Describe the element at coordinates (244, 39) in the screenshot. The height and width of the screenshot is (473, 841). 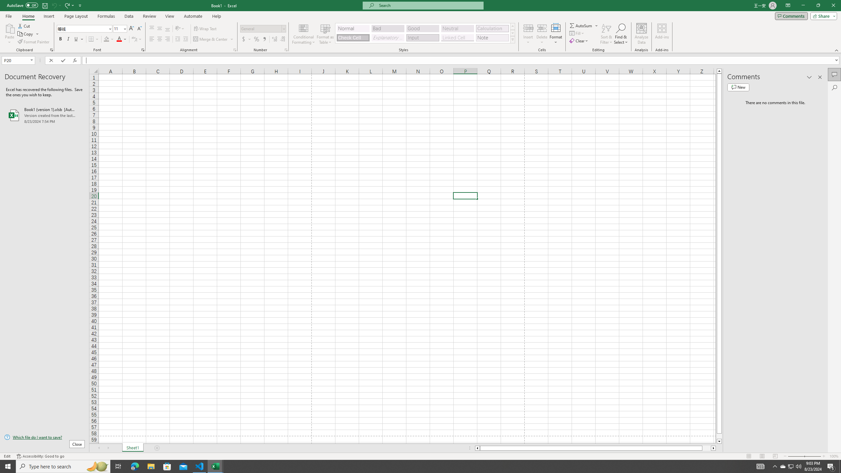
I see `Accounting Number Format` at that location.